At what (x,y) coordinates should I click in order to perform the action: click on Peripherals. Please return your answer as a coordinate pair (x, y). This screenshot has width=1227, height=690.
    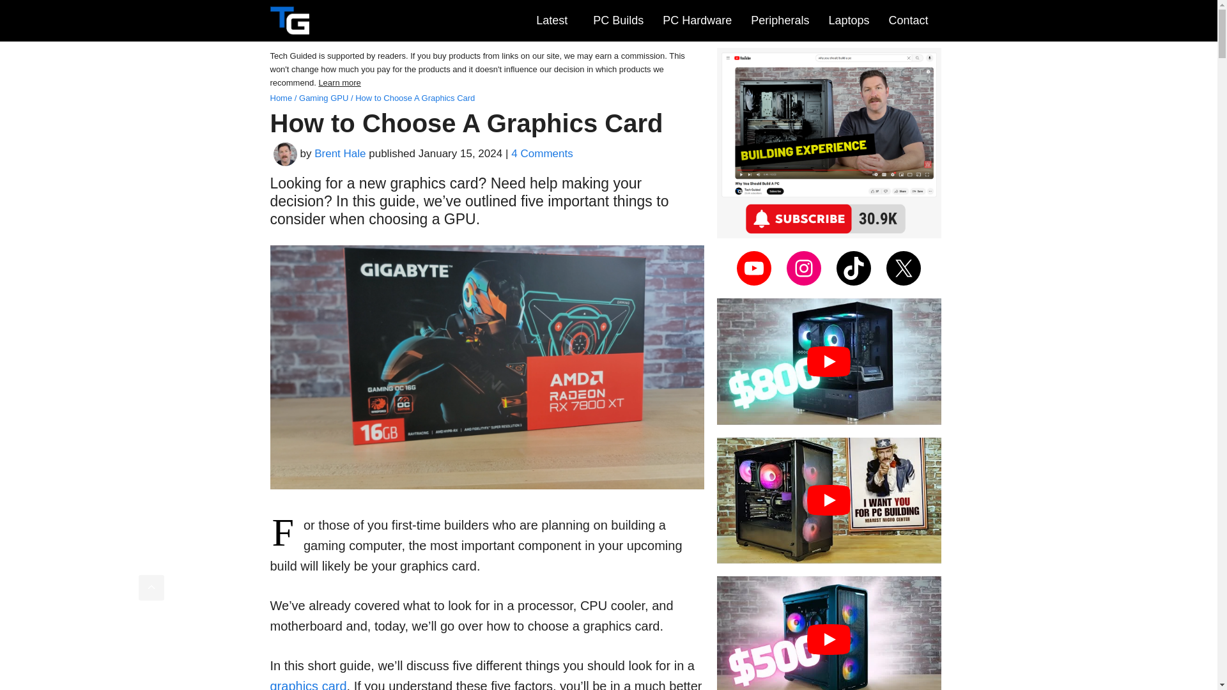
    Looking at the image, I should click on (777, 20).